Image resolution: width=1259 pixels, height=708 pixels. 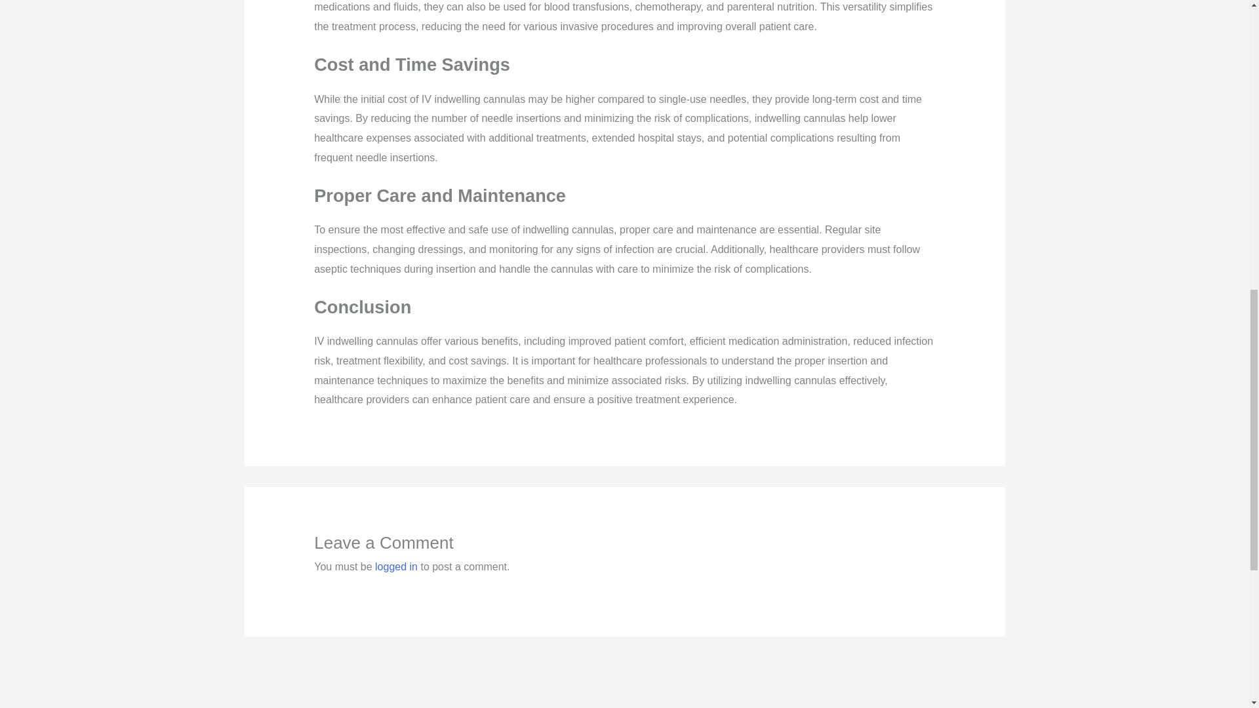 What do you see at coordinates (396, 566) in the screenshot?
I see `logged in` at bounding box center [396, 566].